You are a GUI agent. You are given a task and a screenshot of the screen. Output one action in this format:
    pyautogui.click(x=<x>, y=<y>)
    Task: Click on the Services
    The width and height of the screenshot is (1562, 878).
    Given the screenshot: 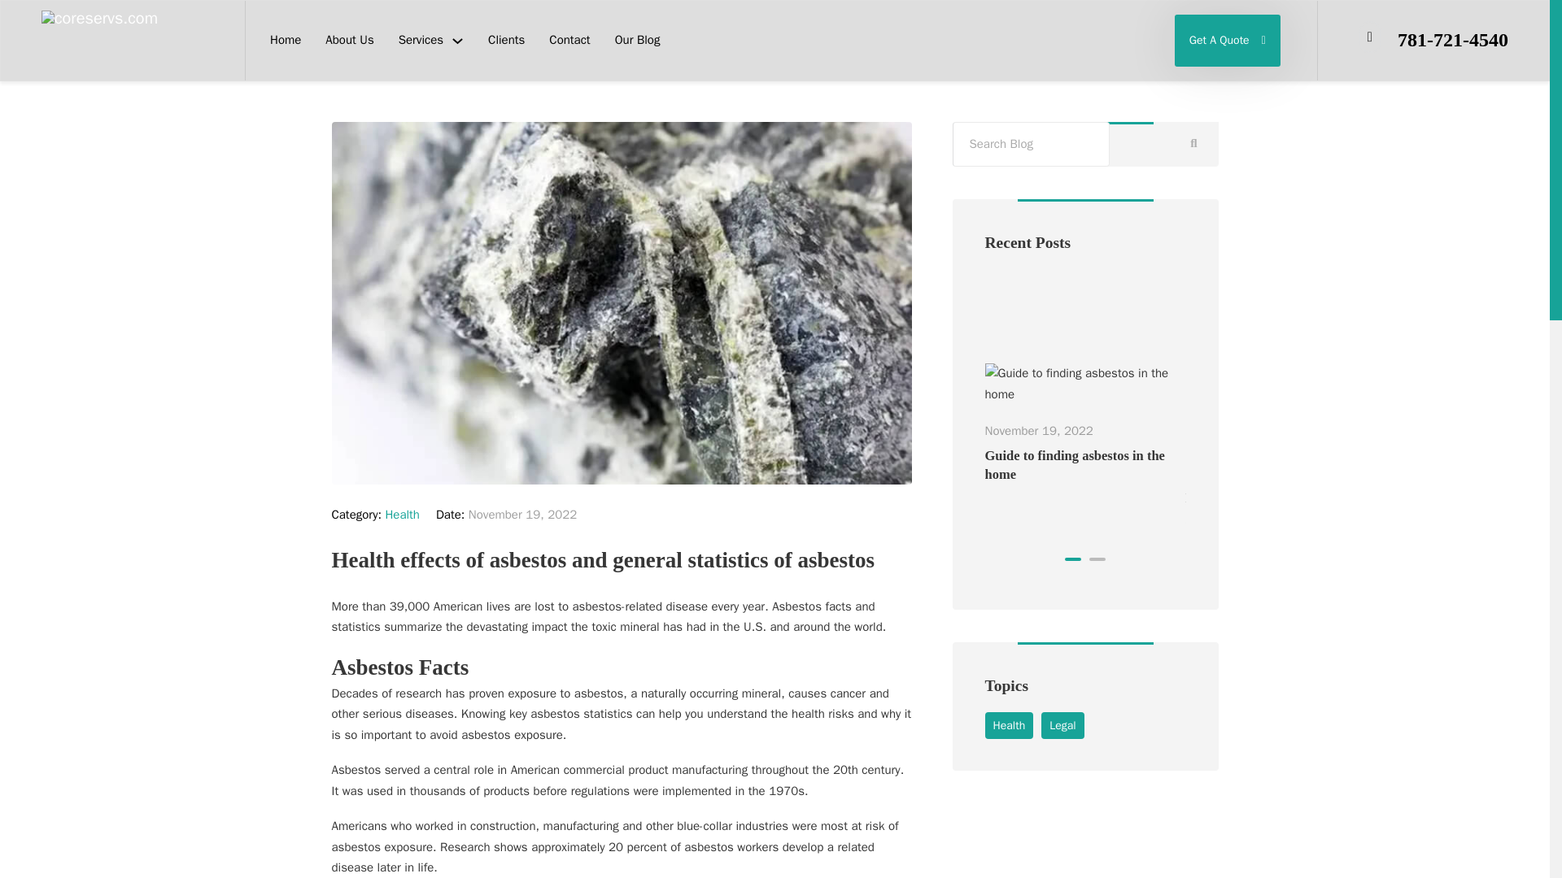 What is the action you would take?
    pyautogui.click(x=421, y=40)
    